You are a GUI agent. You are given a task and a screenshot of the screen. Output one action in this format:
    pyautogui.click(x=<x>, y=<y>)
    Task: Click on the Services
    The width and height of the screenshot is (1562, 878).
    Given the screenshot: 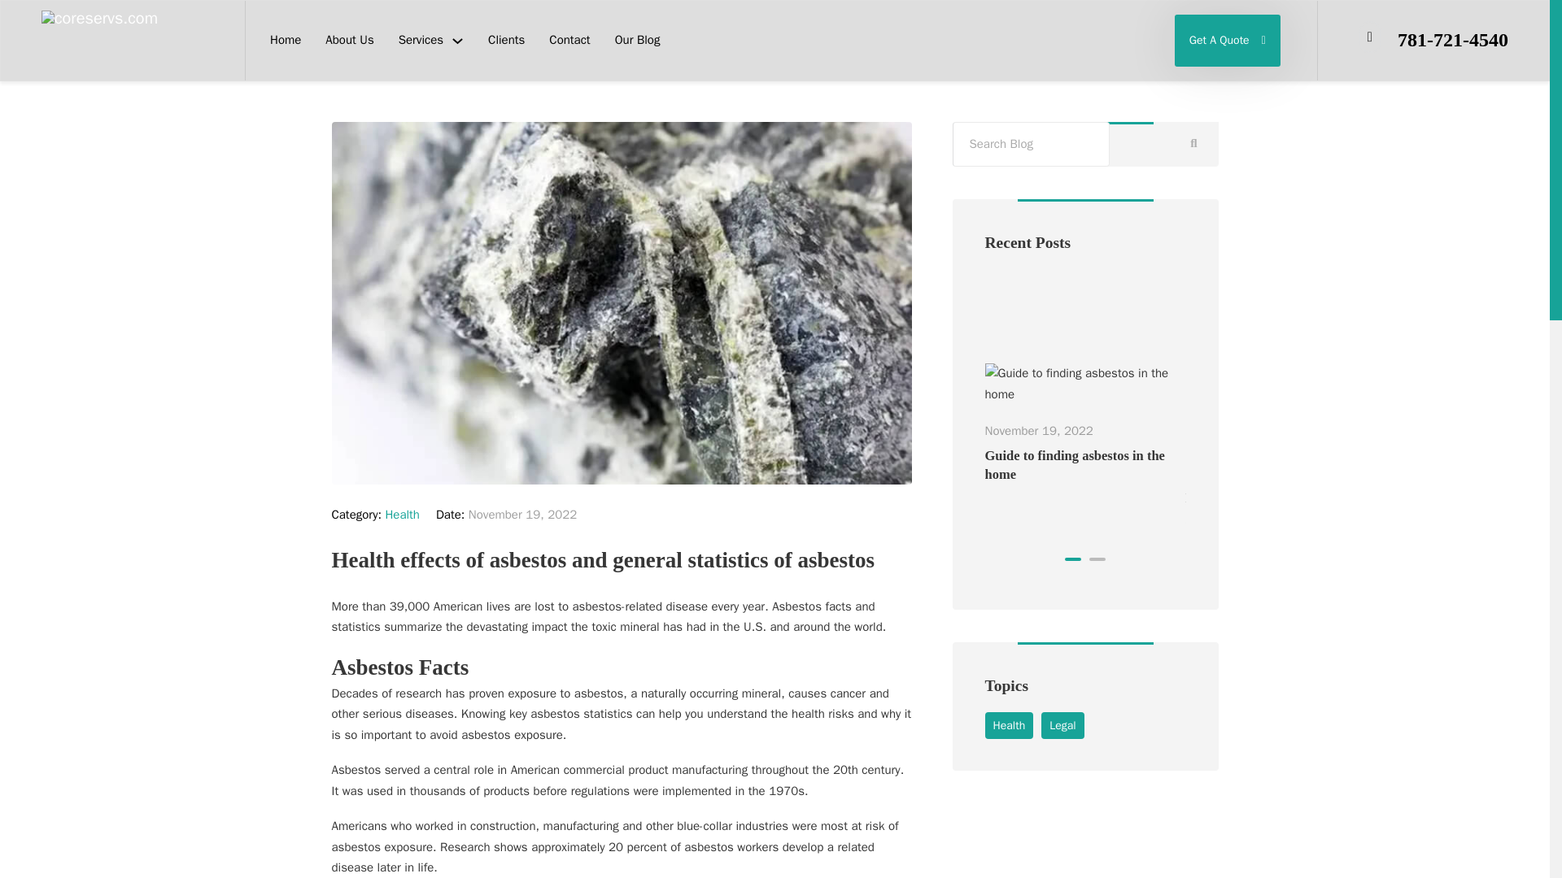 What is the action you would take?
    pyautogui.click(x=421, y=40)
    